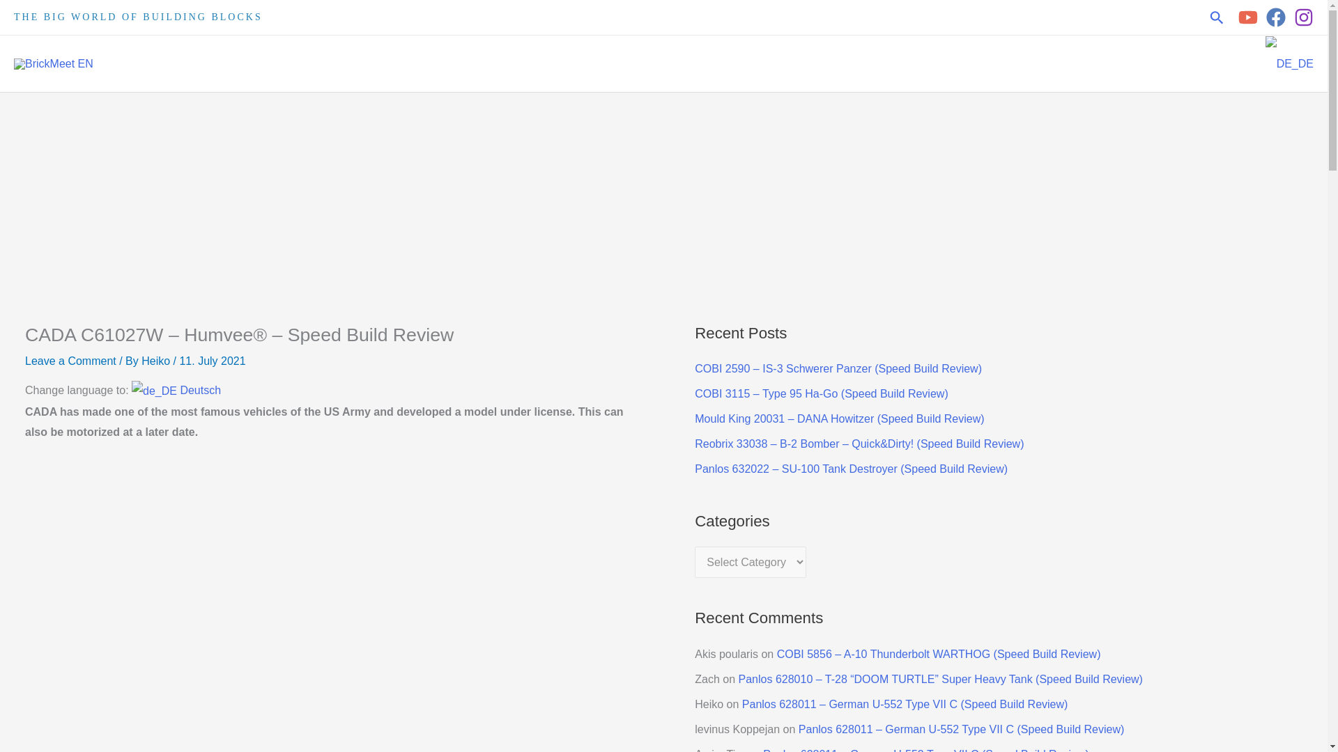 Image resolution: width=1338 pixels, height=752 pixels. Describe the element at coordinates (1087, 63) in the screenshot. I see `PRIVACY POLICY` at that location.